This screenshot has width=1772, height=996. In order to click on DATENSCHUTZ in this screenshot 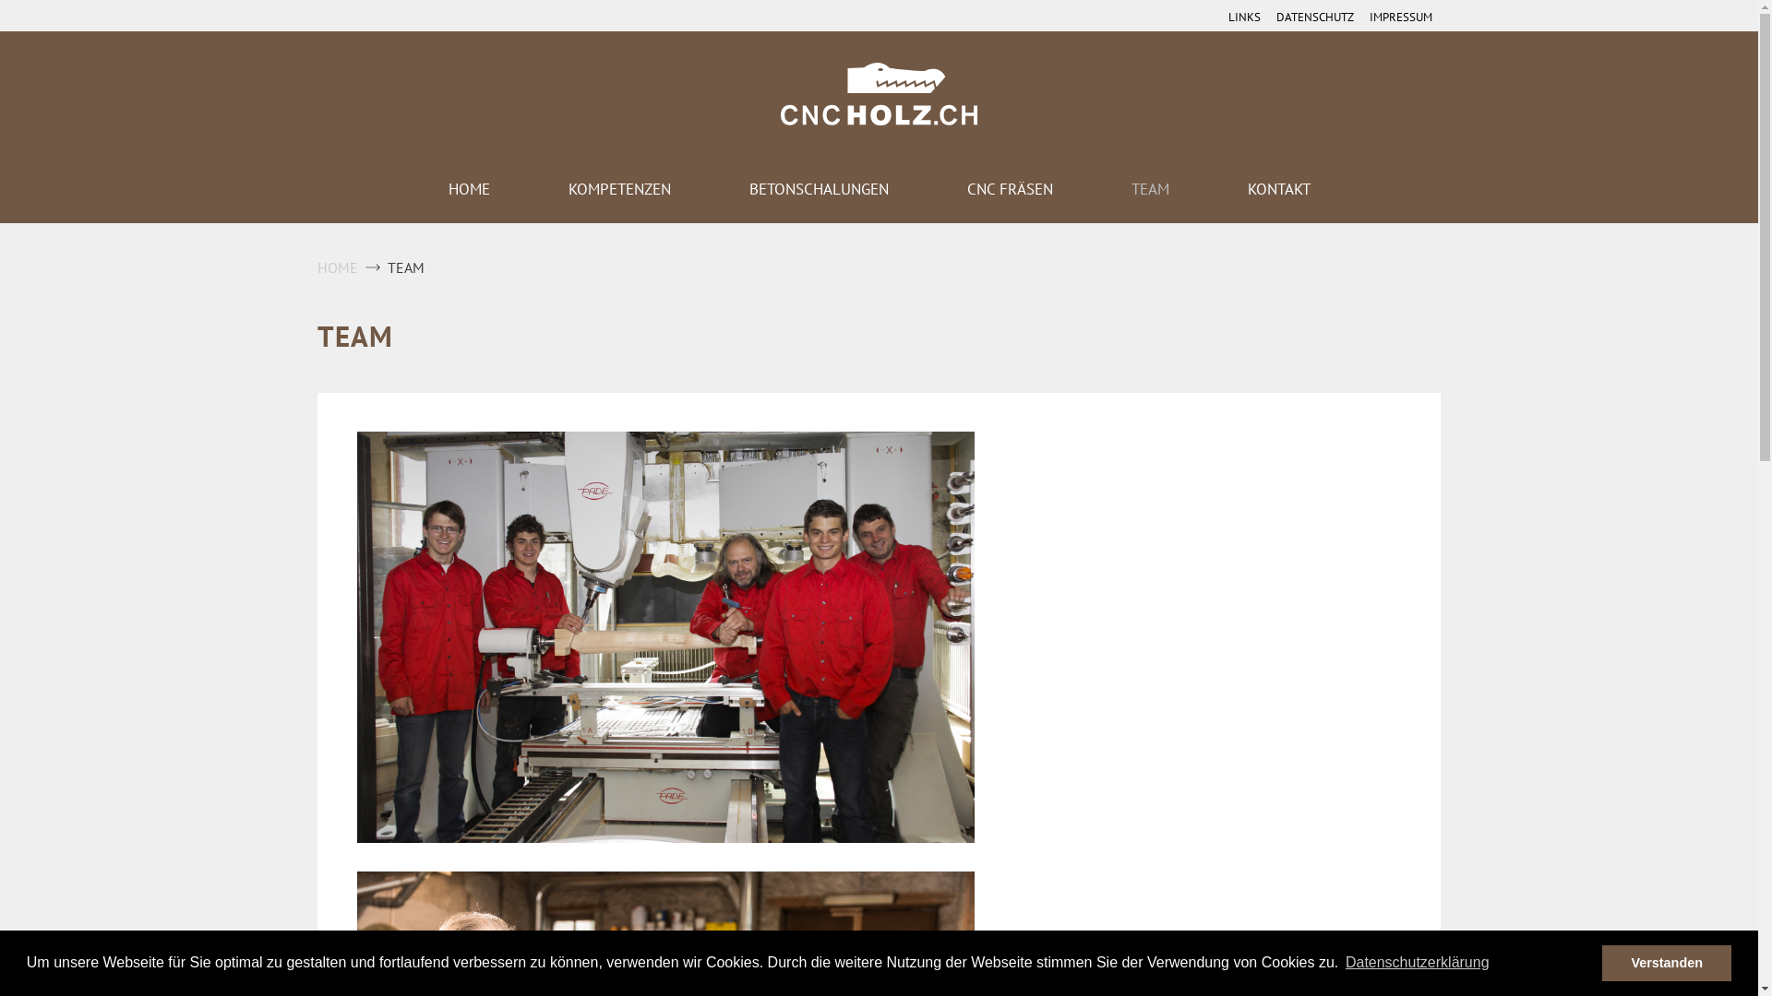, I will do `click(1315, 18)`.